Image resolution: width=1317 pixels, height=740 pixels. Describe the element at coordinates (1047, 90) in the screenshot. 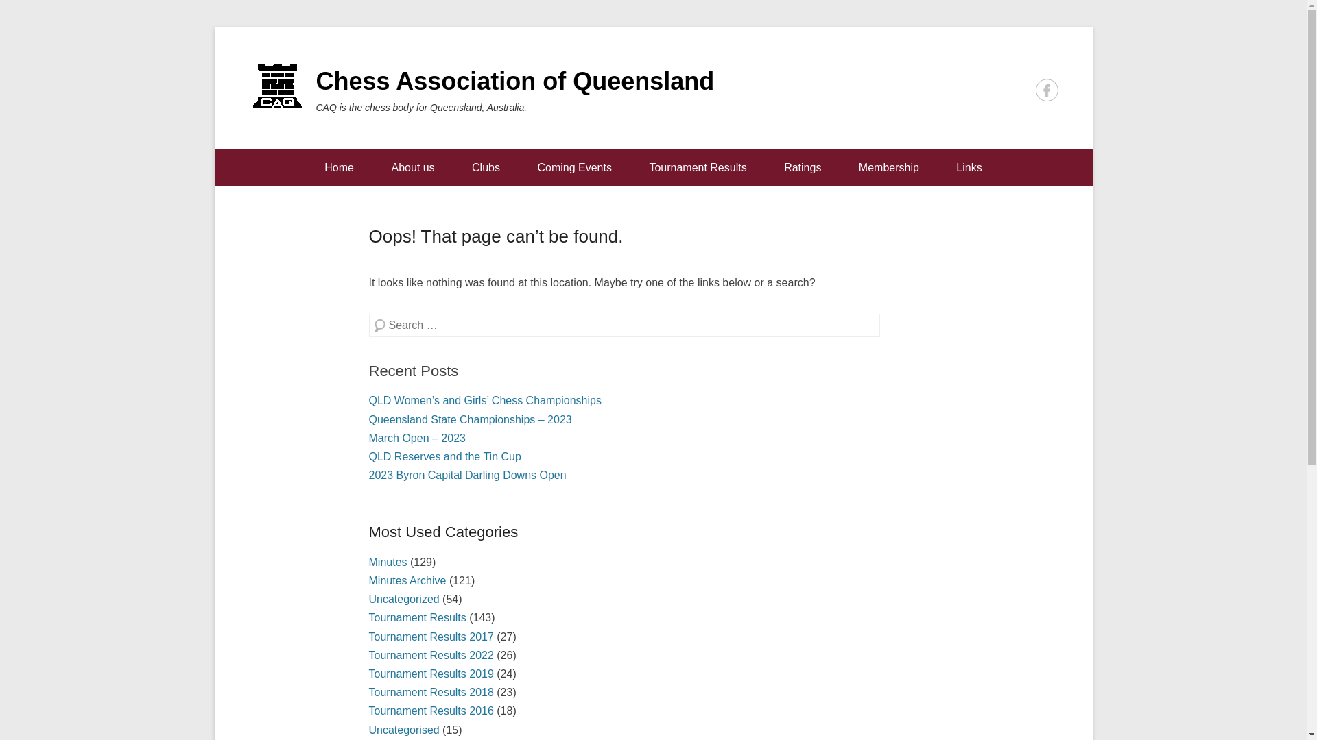

I see `Facebook` at that location.